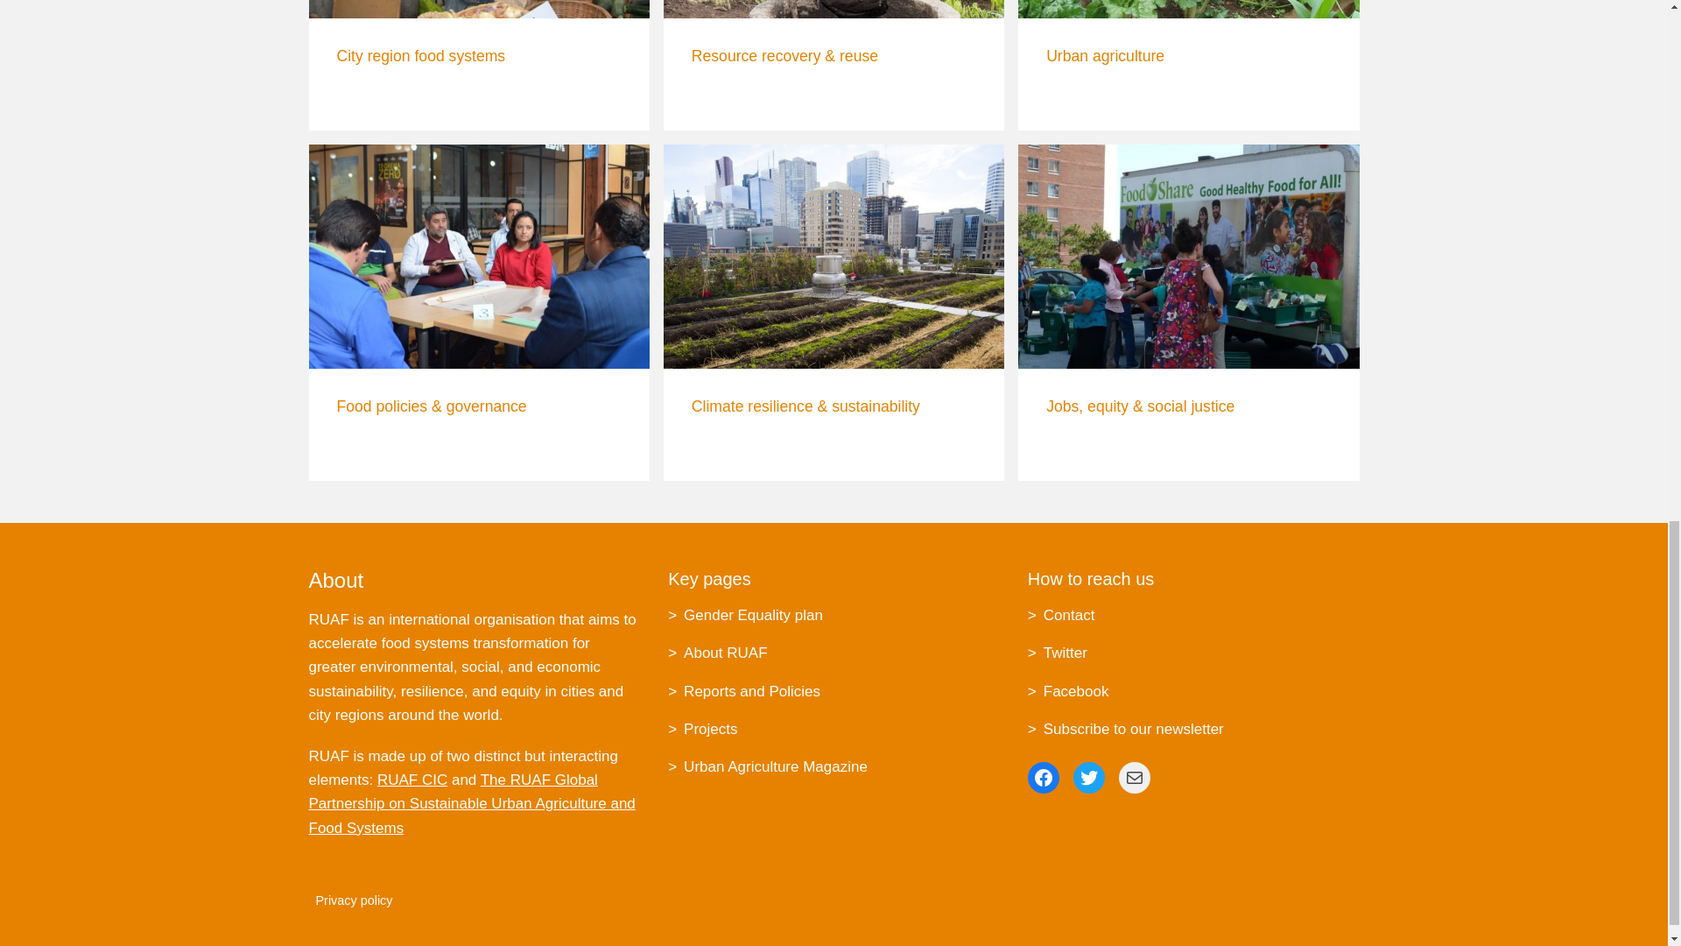 The height and width of the screenshot is (946, 1681). Describe the element at coordinates (411, 780) in the screenshot. I see `RUAF CIC` at that location.